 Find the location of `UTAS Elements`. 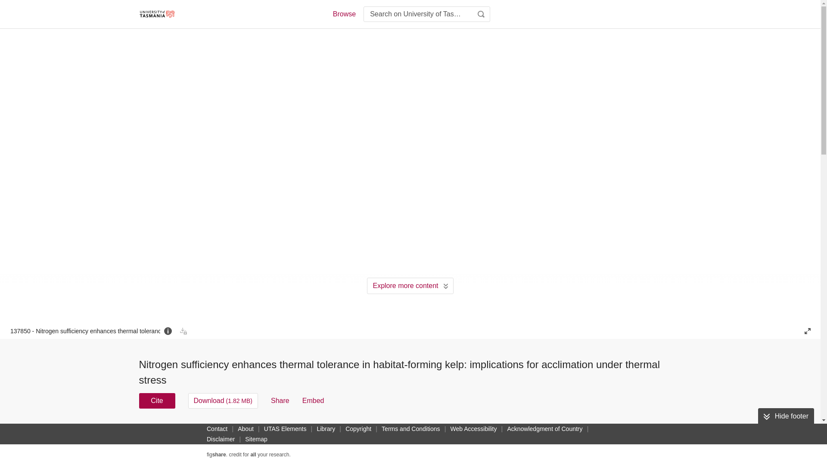

UTAS Elements is located at coordinates (285, 428).